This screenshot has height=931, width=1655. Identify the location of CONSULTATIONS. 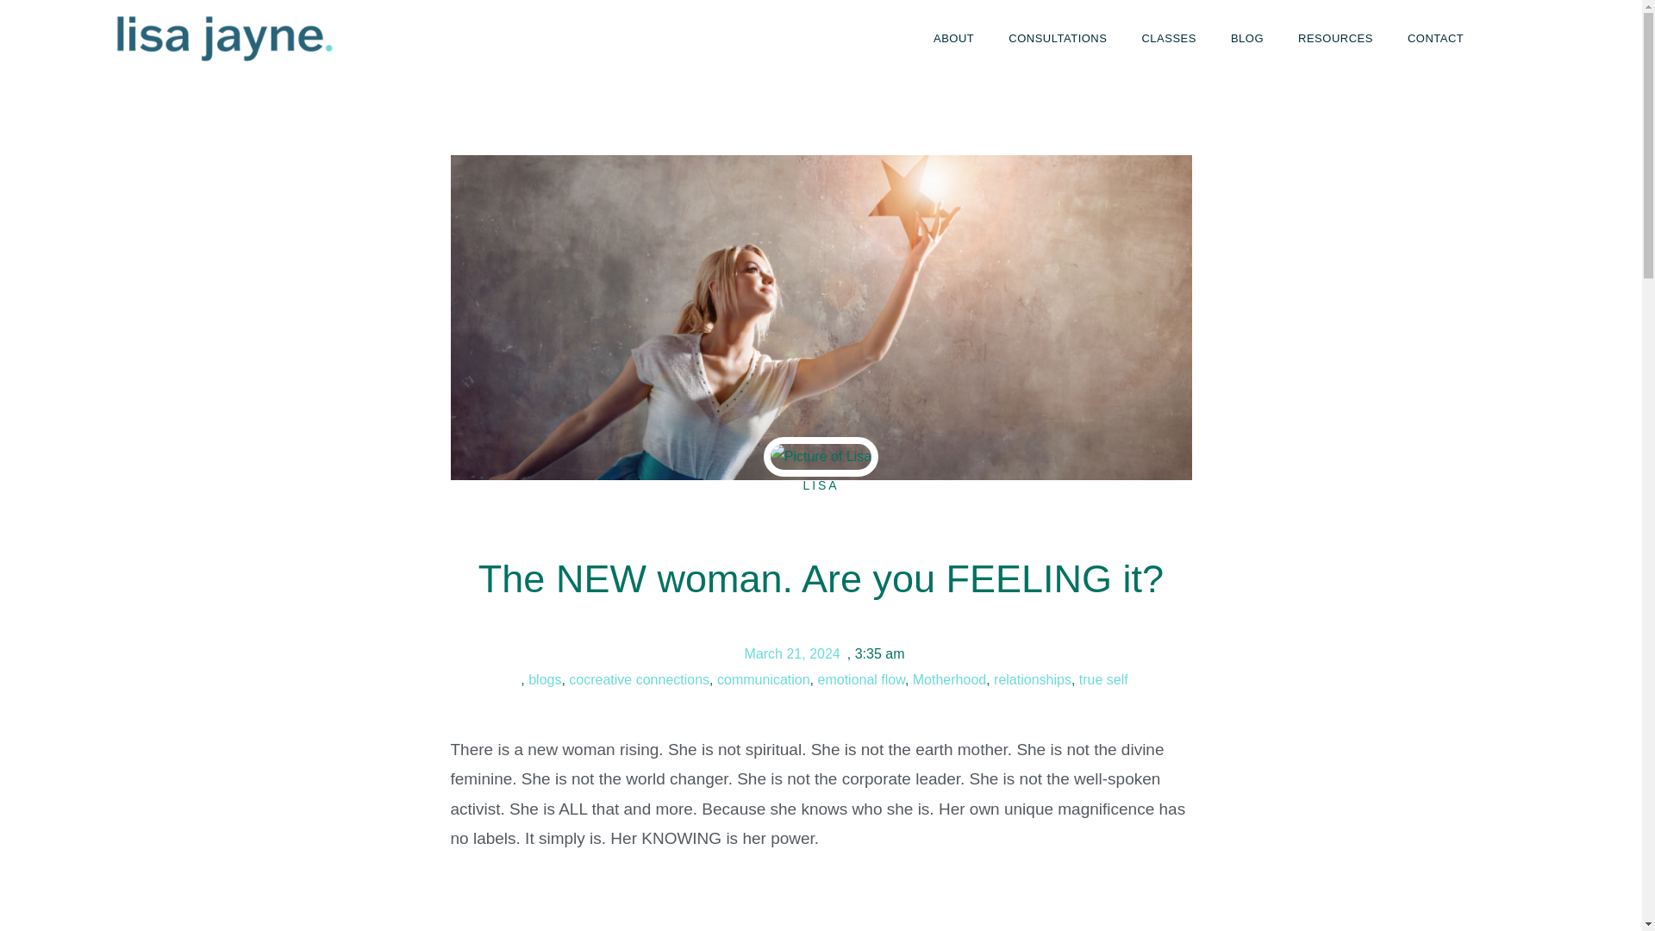
(1057, 38).